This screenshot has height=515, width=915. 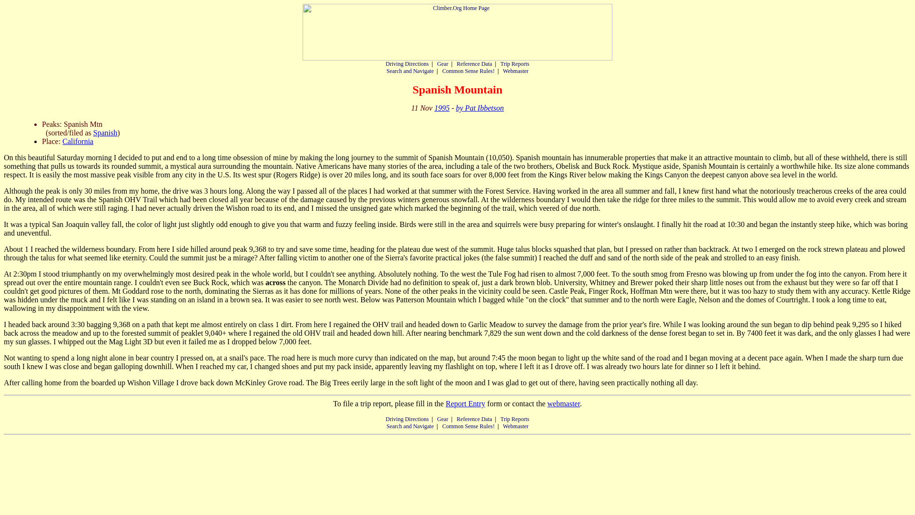 What do you see at coordinates (457, 32) in the screenshot?
I see `Climber.Org Home Page` at bounding box center [457, 32].